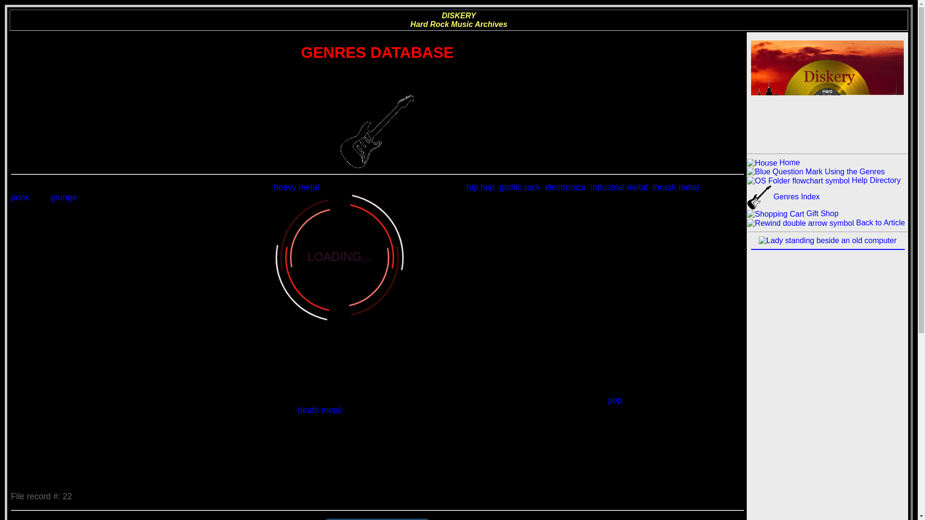  What do you see at coordinates (20, 197) in the screenshot?
I see `punk` at bounding box center [20, 197].